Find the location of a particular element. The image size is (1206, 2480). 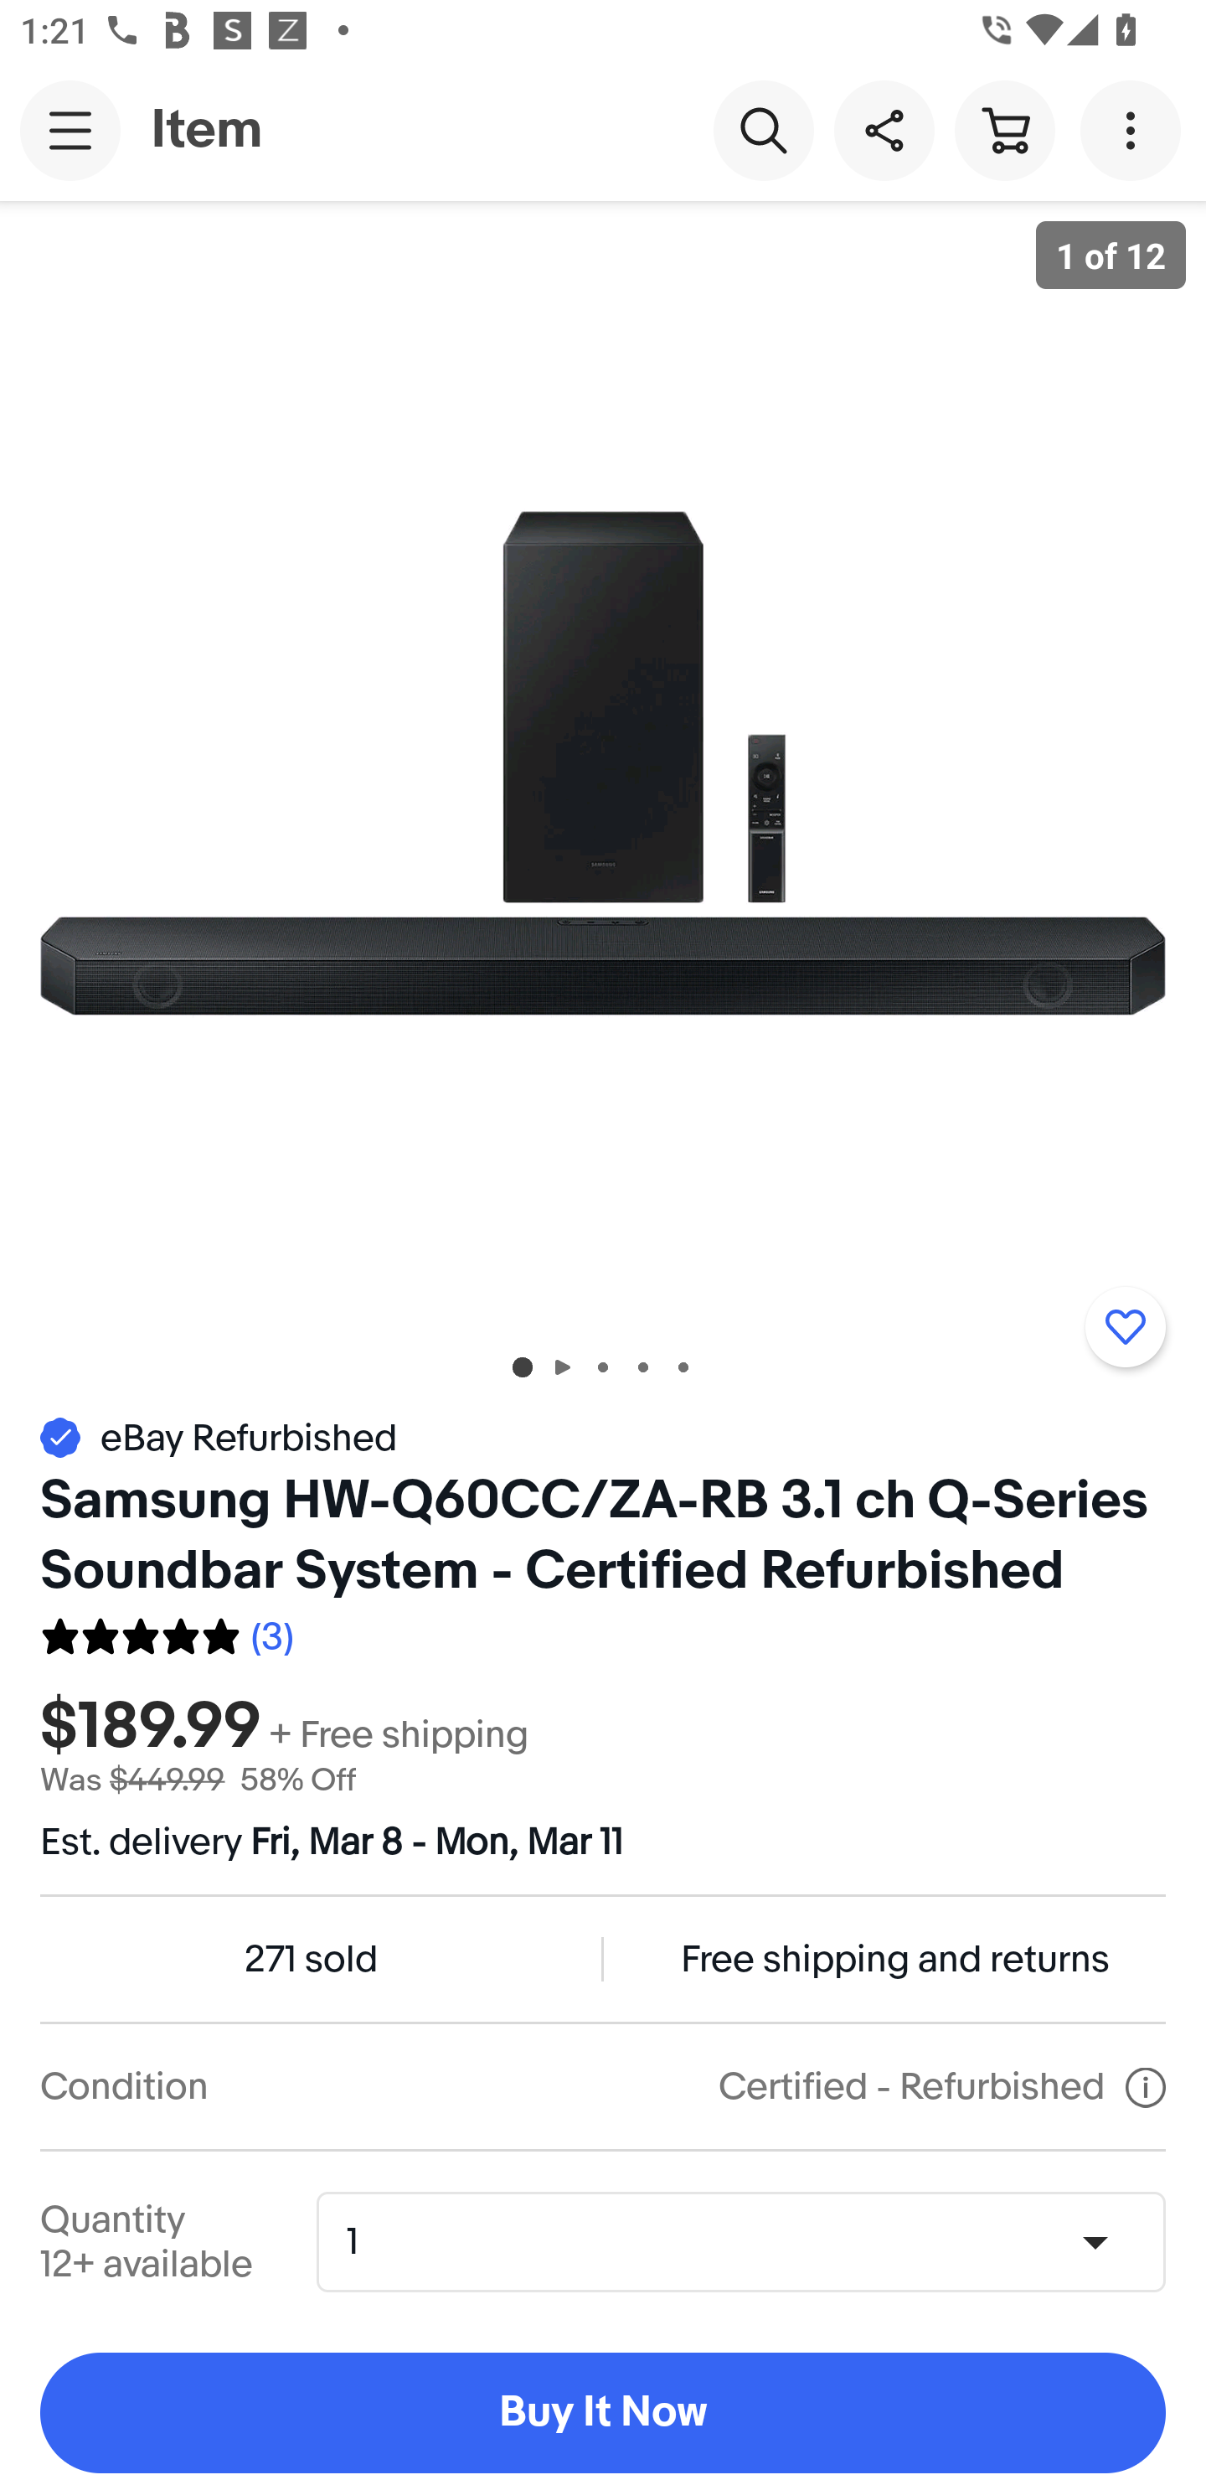

3 reviews. Average rating 5.0 out of five 10.0 (3) is located at coordinates (166, 1632).